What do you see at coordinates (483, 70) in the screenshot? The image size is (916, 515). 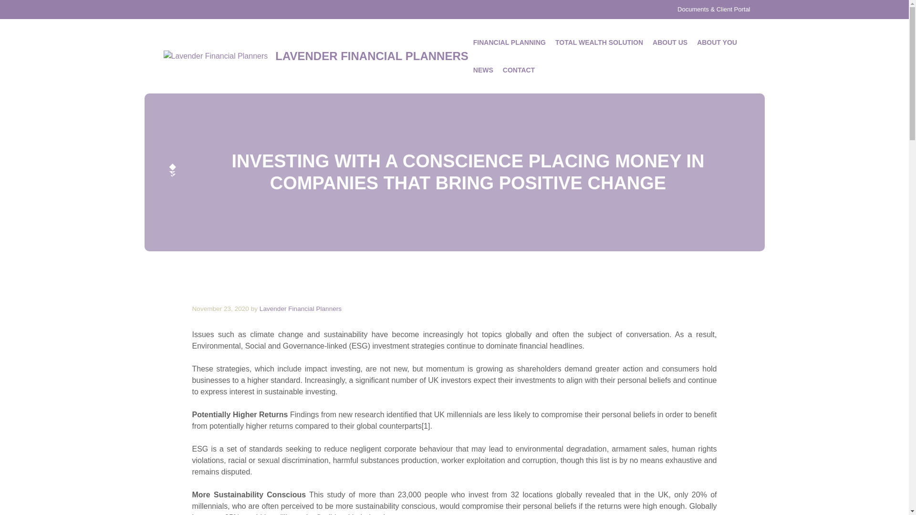 I see `NEWS` at bounding box center [483, 70].